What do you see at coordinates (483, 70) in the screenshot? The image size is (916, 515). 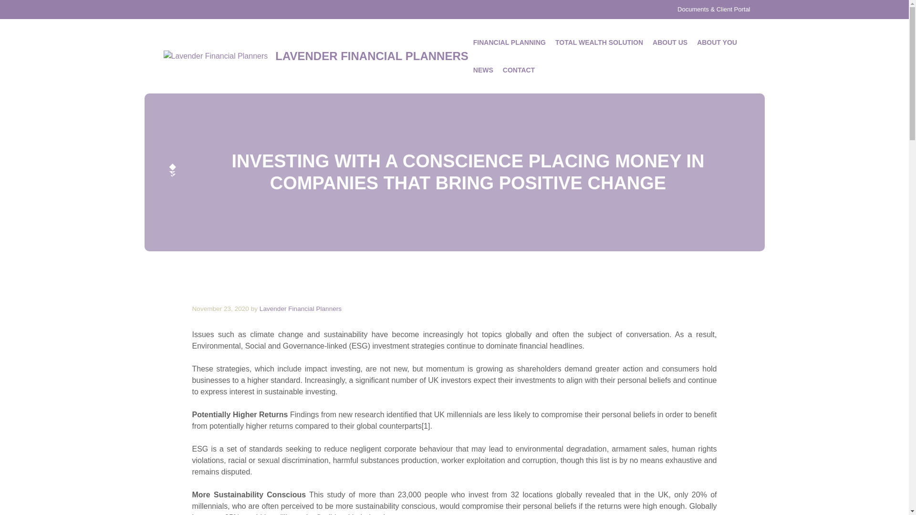 I see `NEWS` at bounding box center [483, 70].